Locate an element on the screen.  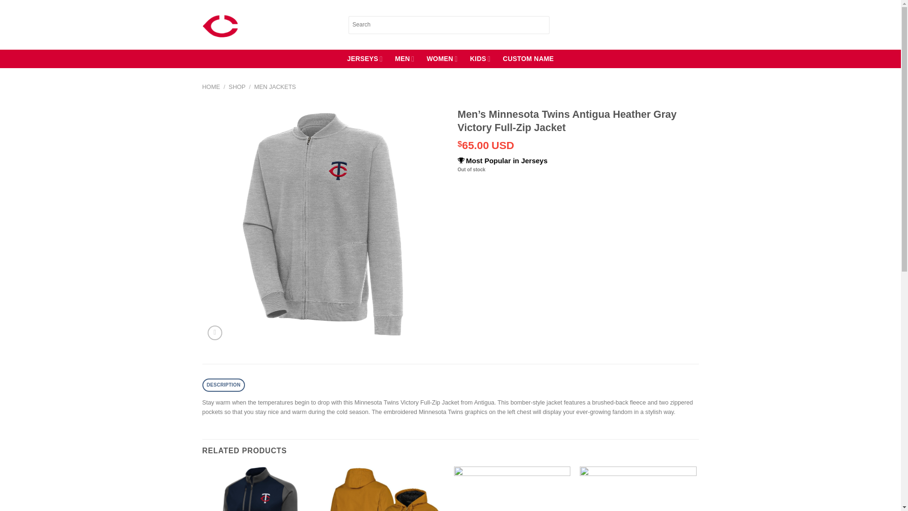
Search is located at coordinates (543, 25).